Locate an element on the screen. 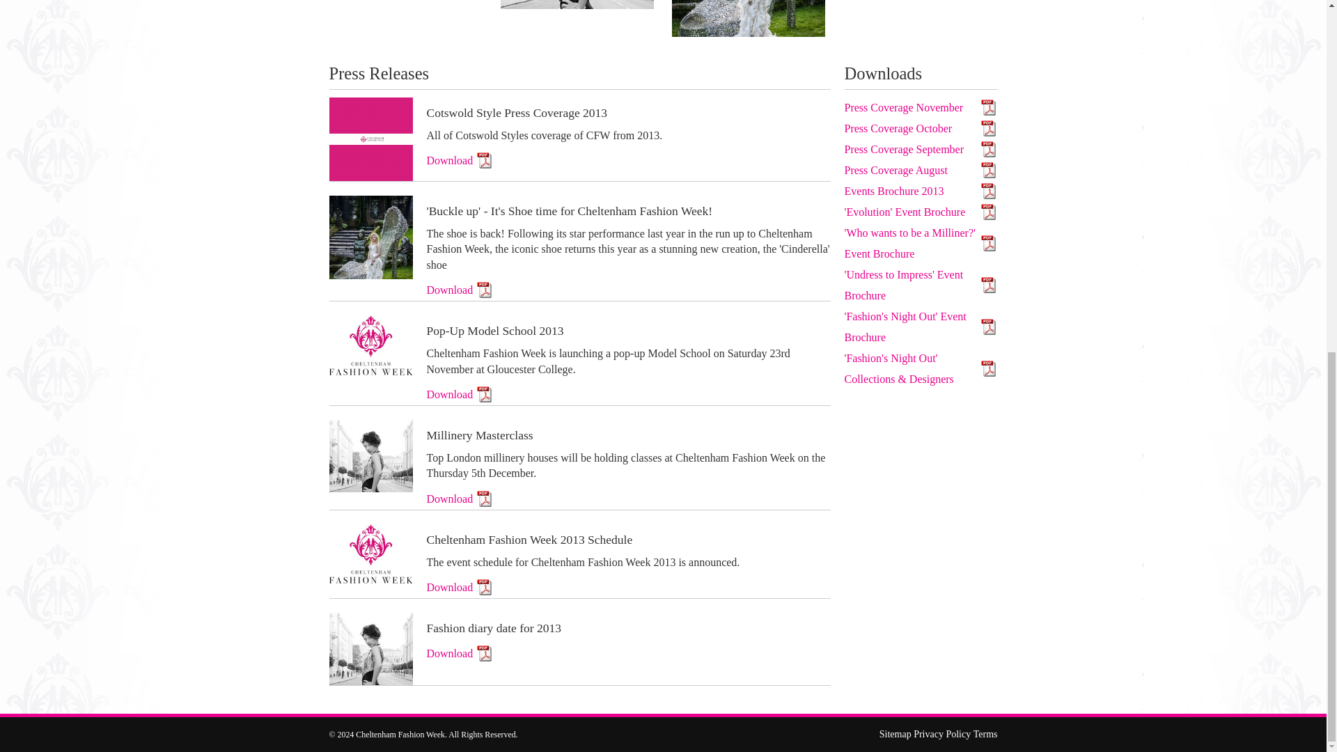  Privacy Policy is located at coordinates (941, 734).